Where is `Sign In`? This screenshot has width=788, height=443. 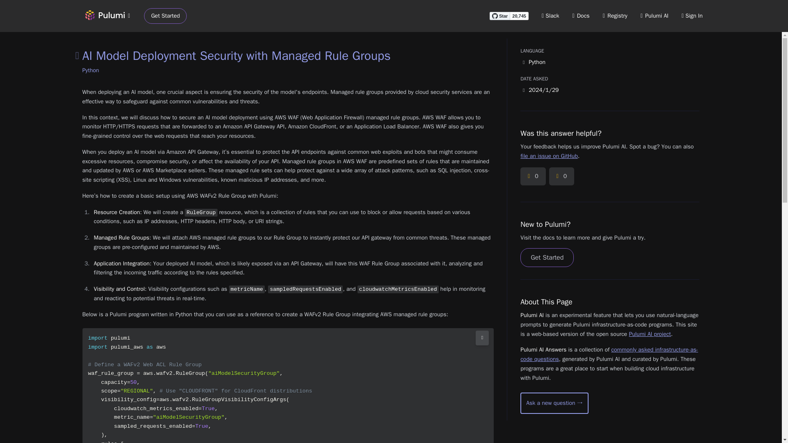 Sign In is located at coordinates (692, 16).